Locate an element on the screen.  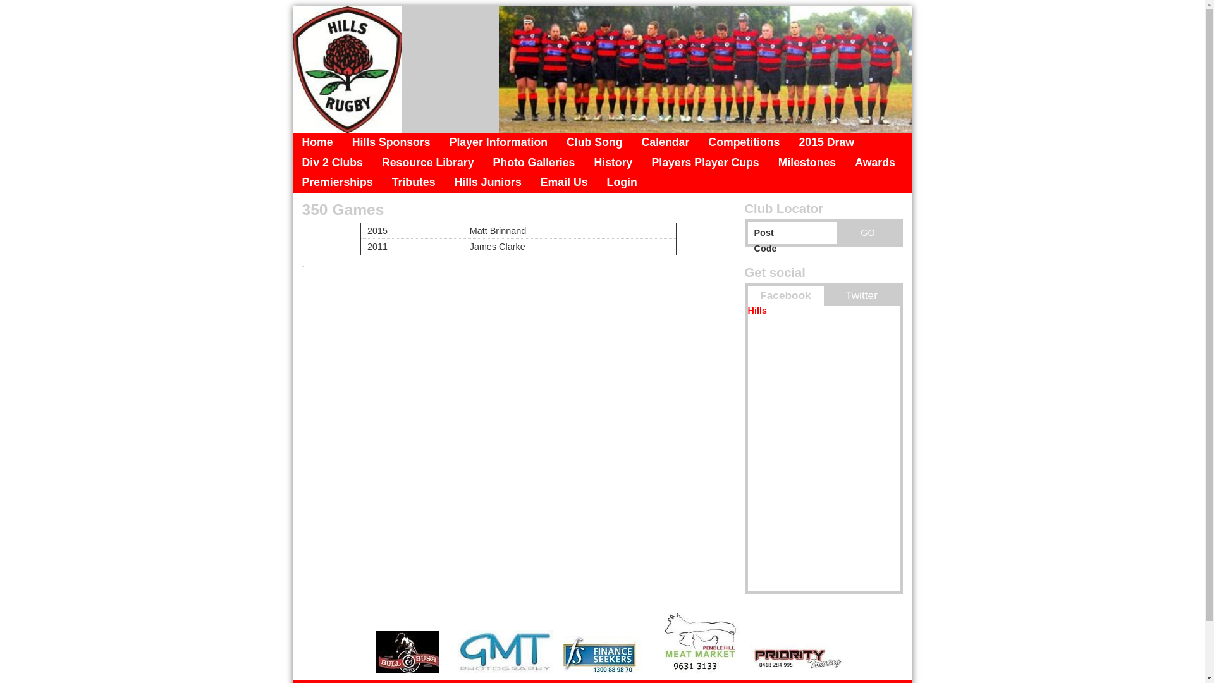
Club Song is located at coordinates (594, 143).